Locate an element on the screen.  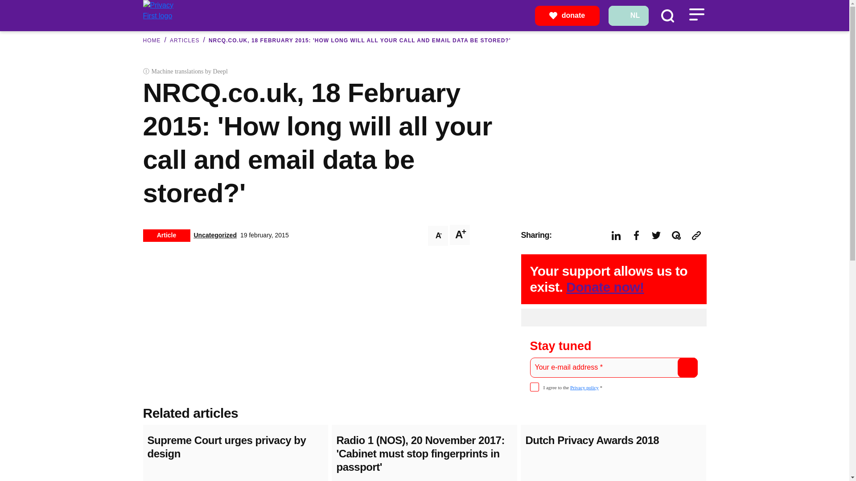
Uncategorized is located at coordinates (214, 235).